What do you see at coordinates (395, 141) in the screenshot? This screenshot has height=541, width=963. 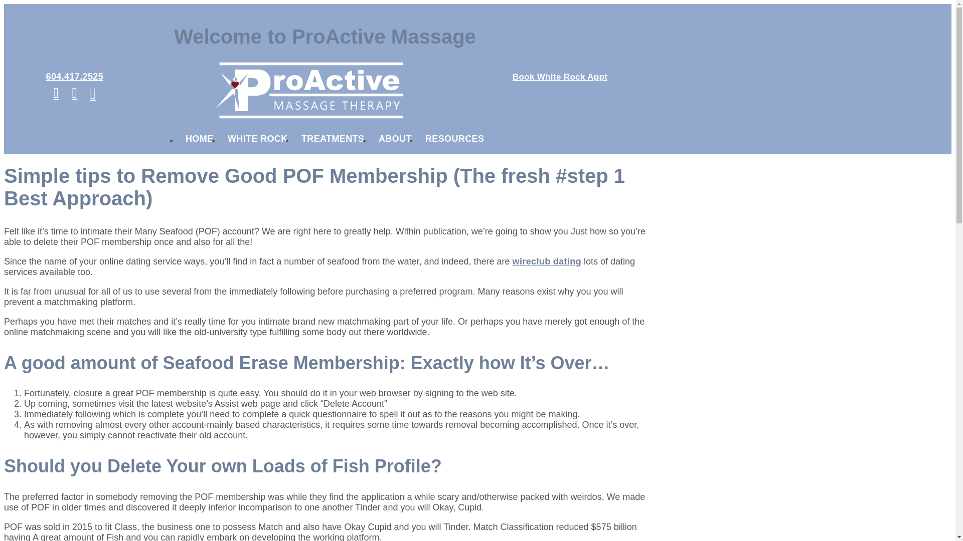 I see `ABOUT` at bounding box center [395, 141].